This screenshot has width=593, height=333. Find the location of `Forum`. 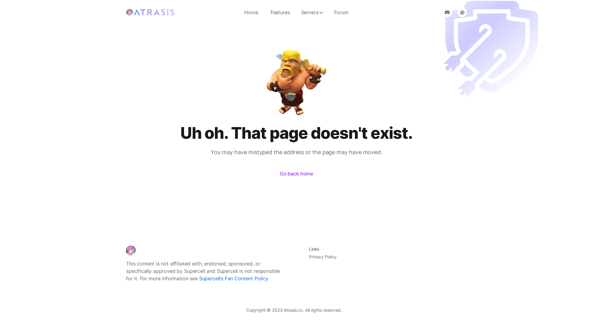

Forum is located at coordinates (341, 12).